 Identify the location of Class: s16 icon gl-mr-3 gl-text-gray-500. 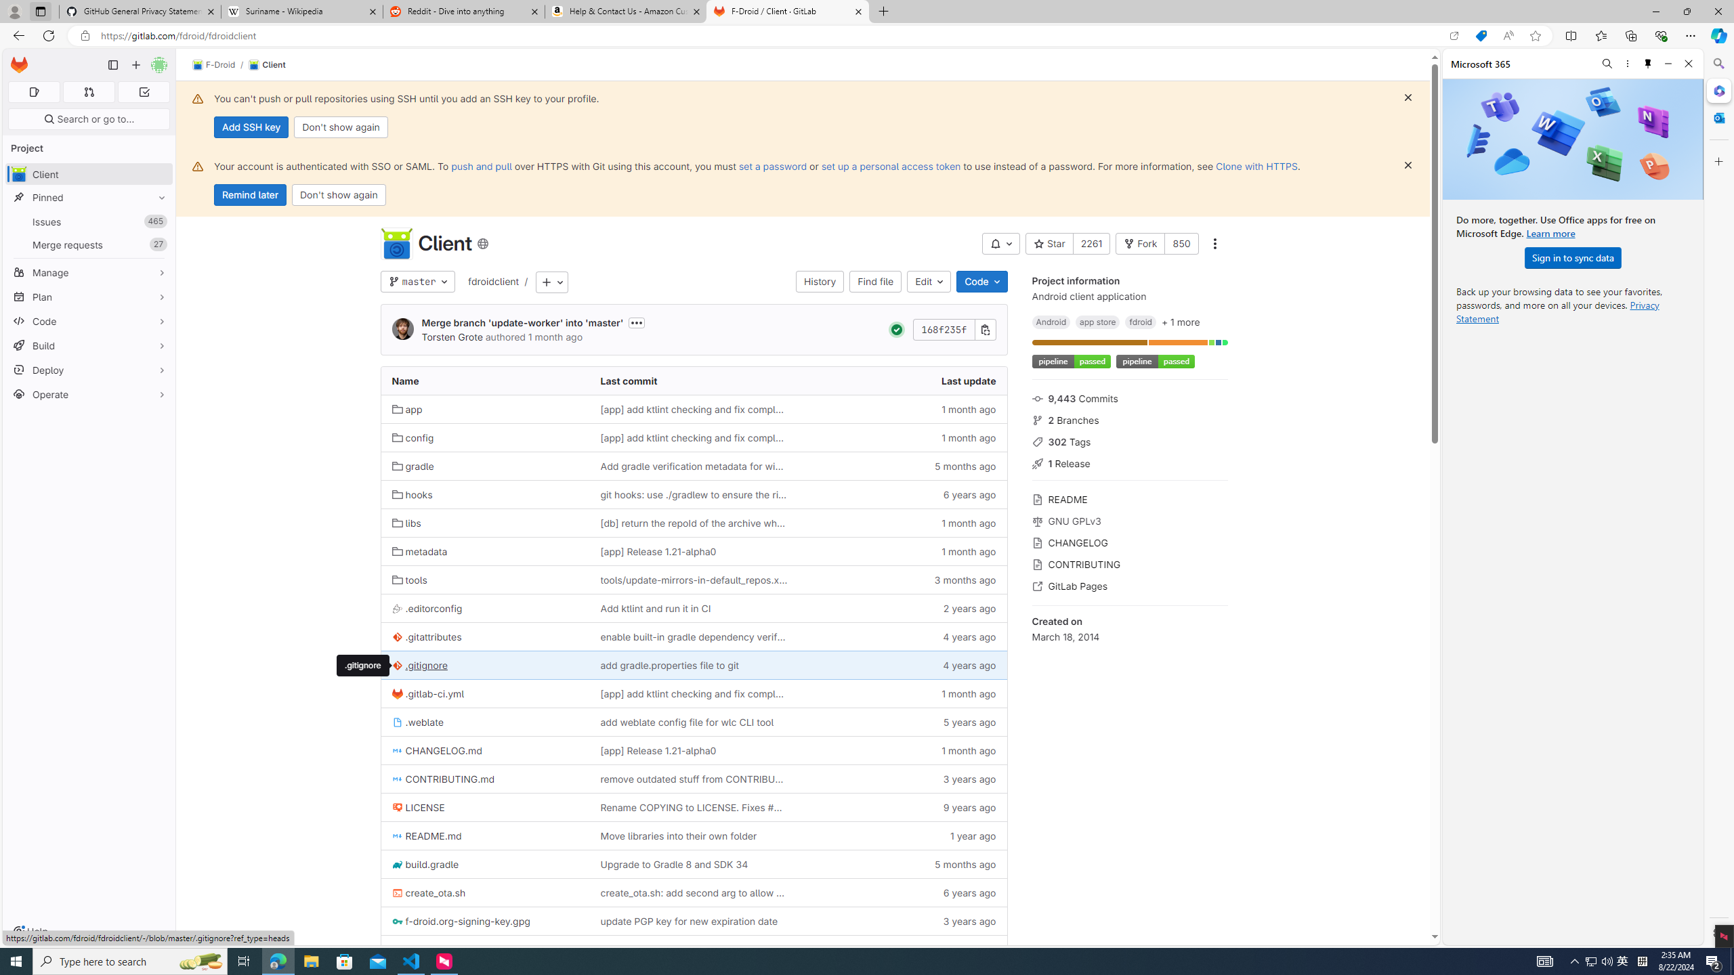
(1038, 586).